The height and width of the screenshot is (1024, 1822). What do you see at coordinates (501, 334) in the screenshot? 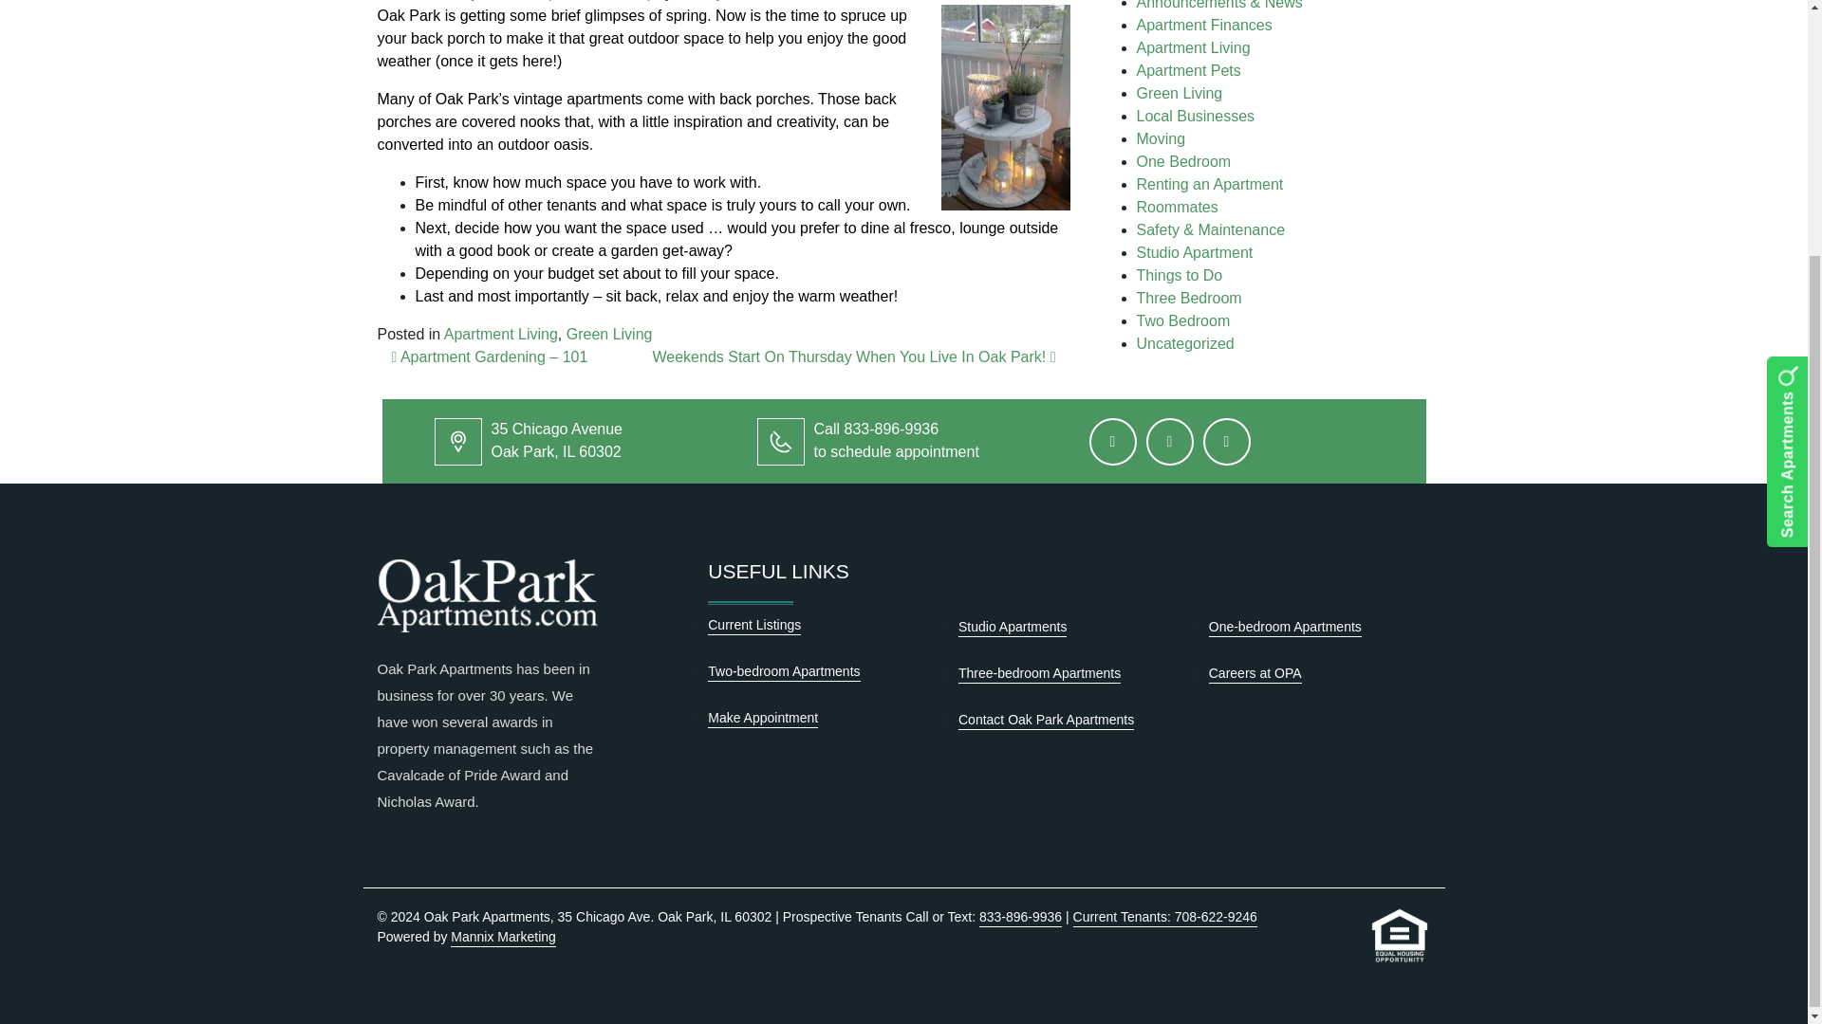
I see `Apartment Living` at bounding box center [501, 334].